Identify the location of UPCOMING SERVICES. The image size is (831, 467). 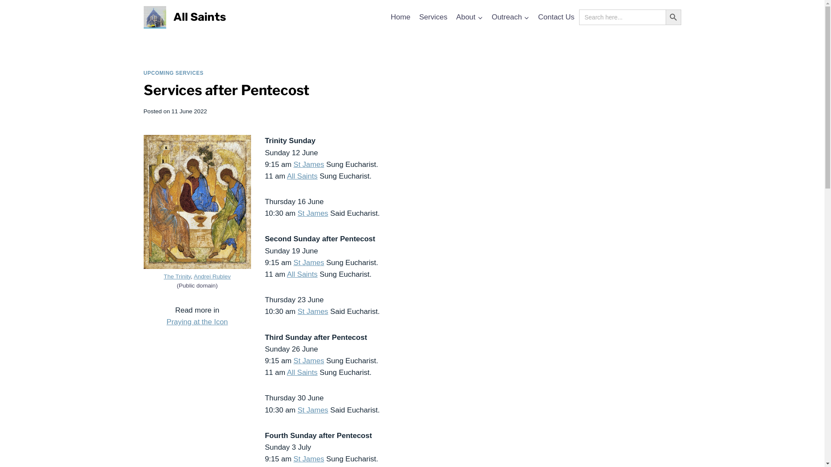
(174, 73).